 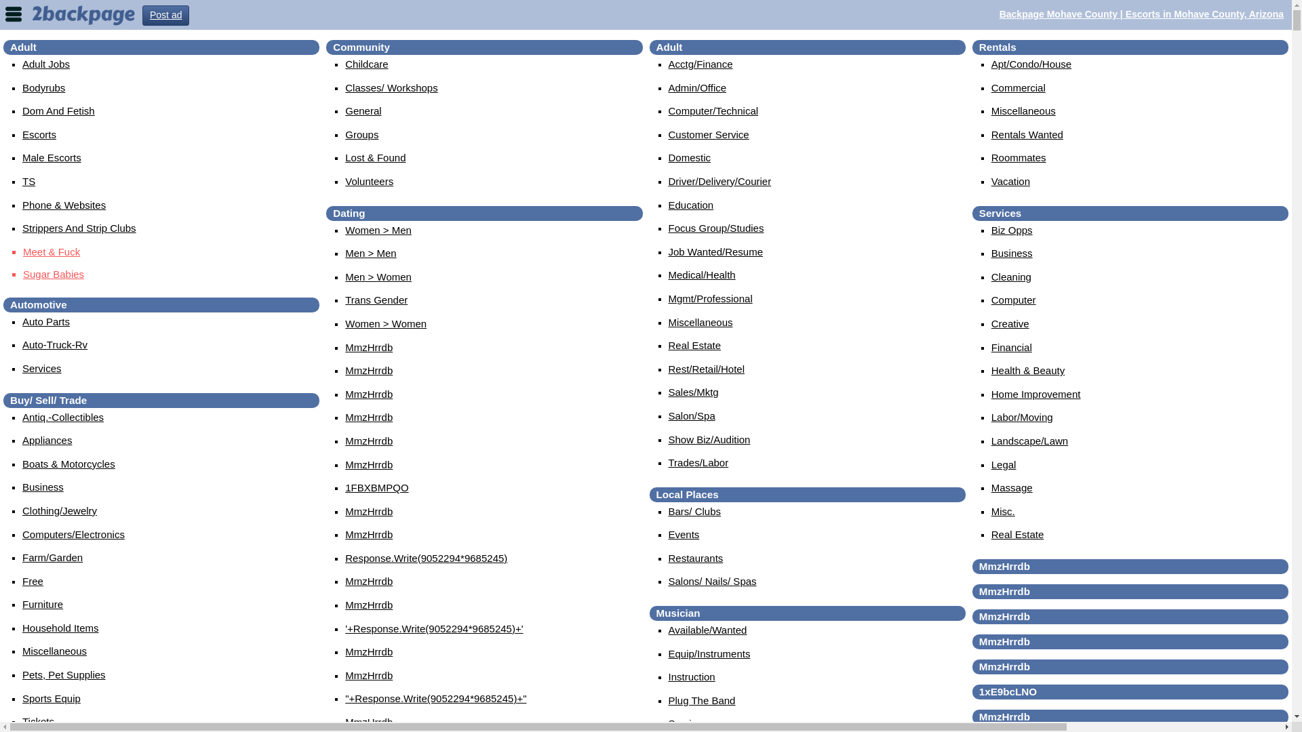 I want to click on MmzHrrdb, so click(x=369, y=370).